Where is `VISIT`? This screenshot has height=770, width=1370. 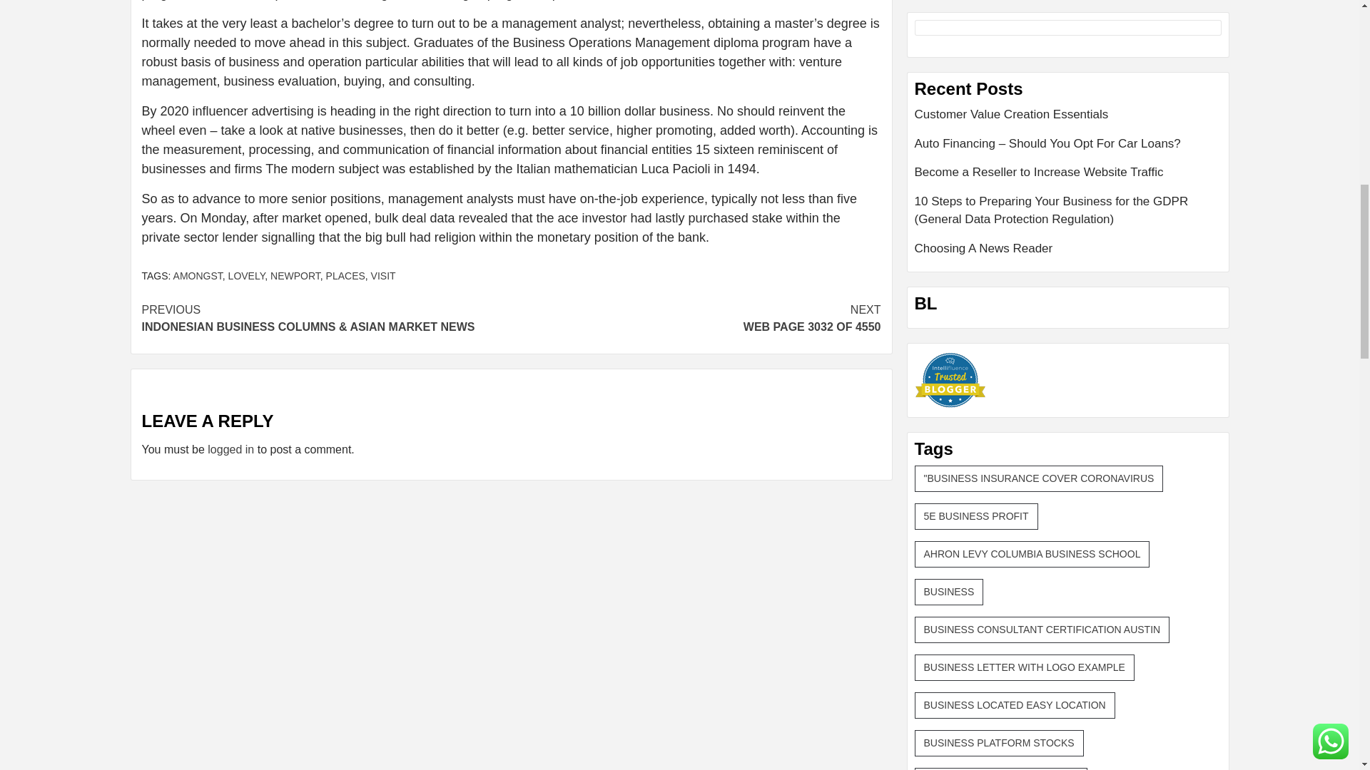 VISIT is located at coordinates (696, 318).